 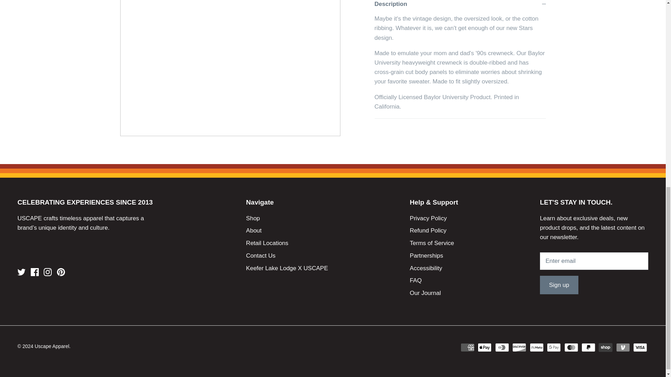 What do you see at coordinates (35, 272) in the screenshot?
I see `Facebook` at bounding box center [35, 272].